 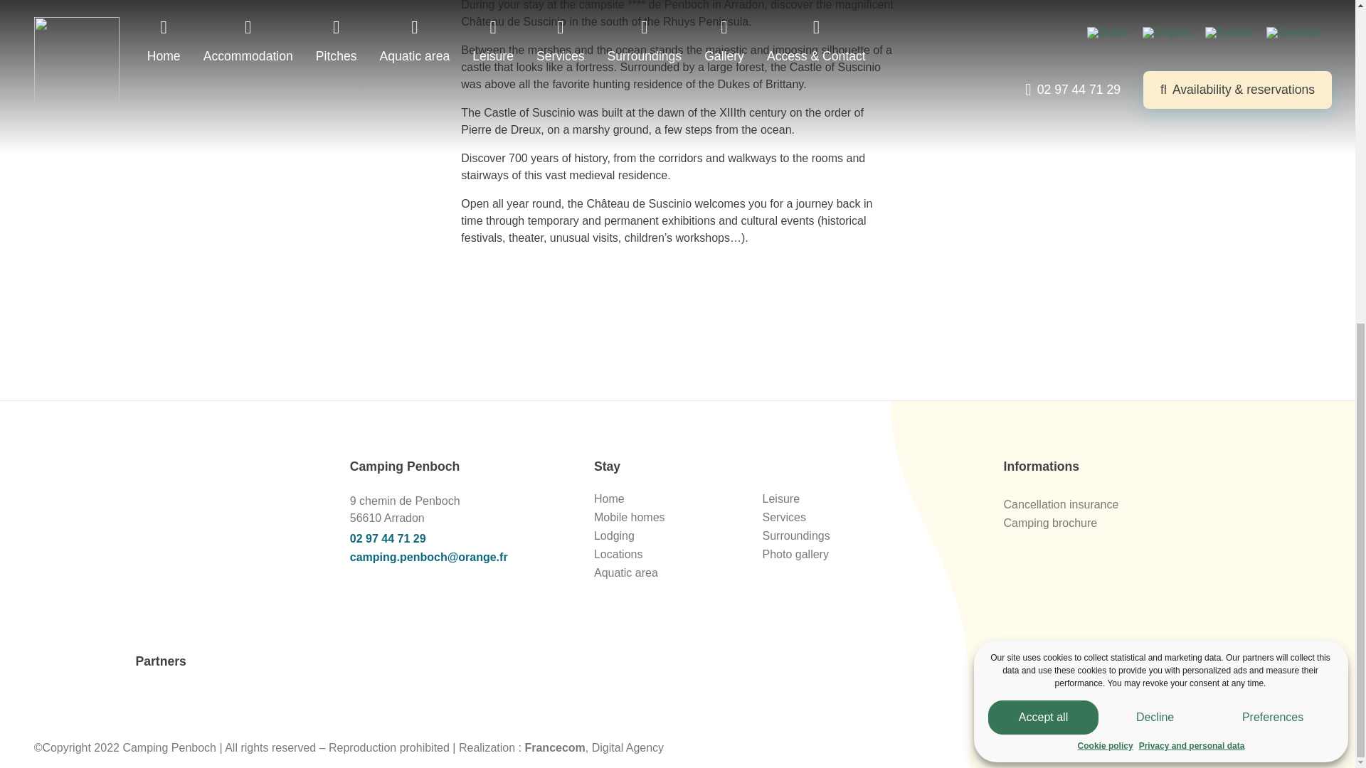 What do you see at coordinates (1155, 252) in the screenshot?
I see `Decline` at bounding box center [1155, 252].